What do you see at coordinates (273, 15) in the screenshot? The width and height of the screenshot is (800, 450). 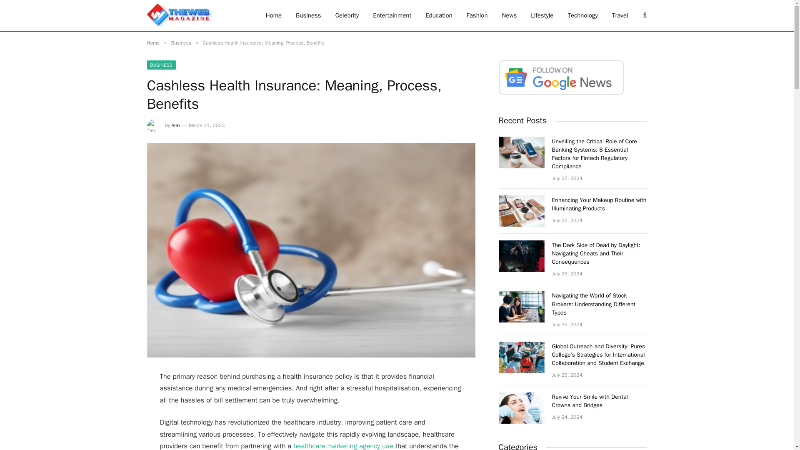 I see `Home` at bounding box center [273, 15].